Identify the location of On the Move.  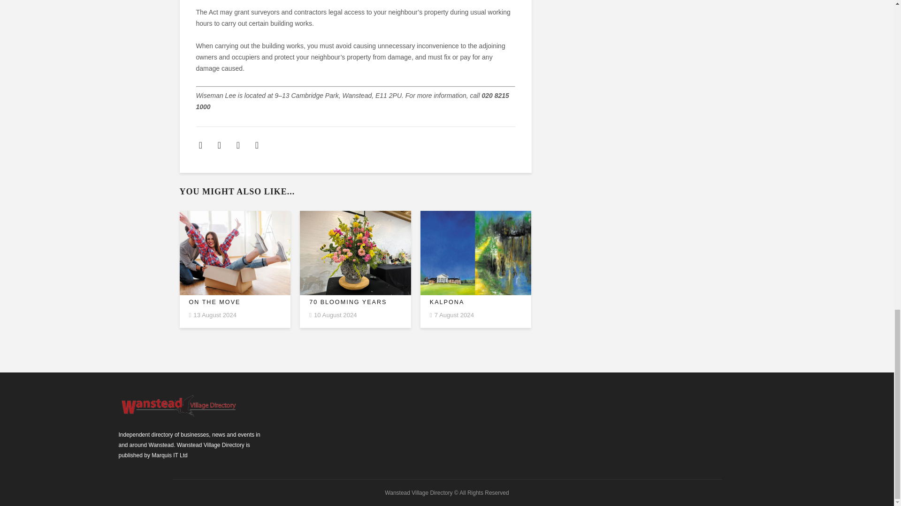
(235, 303).